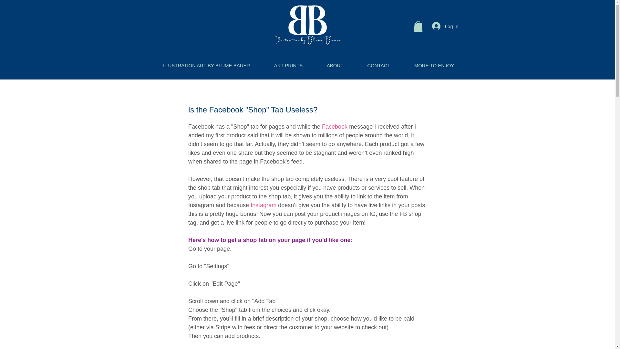 Image resolution: width=620 pixels, height=349 pixels. I want to click on Instagram, so click(263, 205).